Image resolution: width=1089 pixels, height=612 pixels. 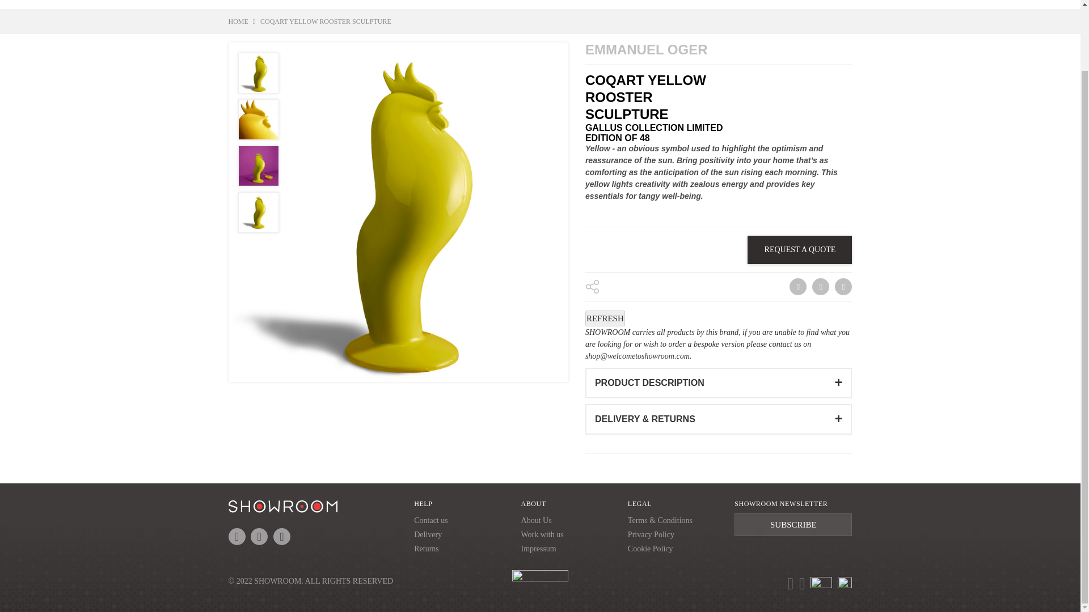 I want to click on Refresh, so click(x=605, y=318).